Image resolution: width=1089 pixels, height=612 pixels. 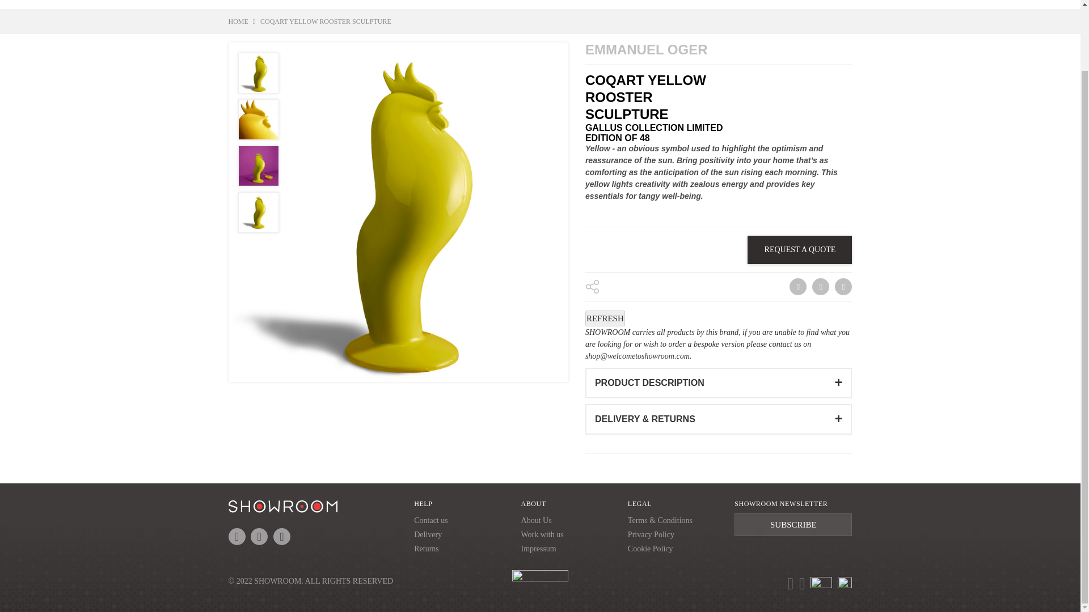 I want to click on Refresh, so click(x=605, y=318).